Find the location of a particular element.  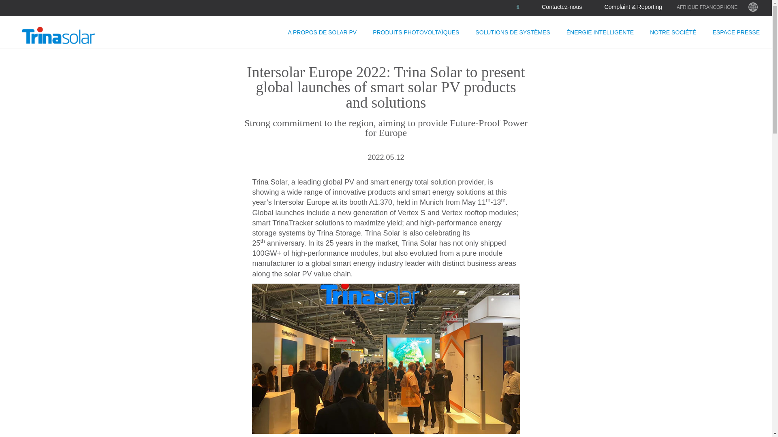

Contactez-nous is located at coordinates (562, 6).